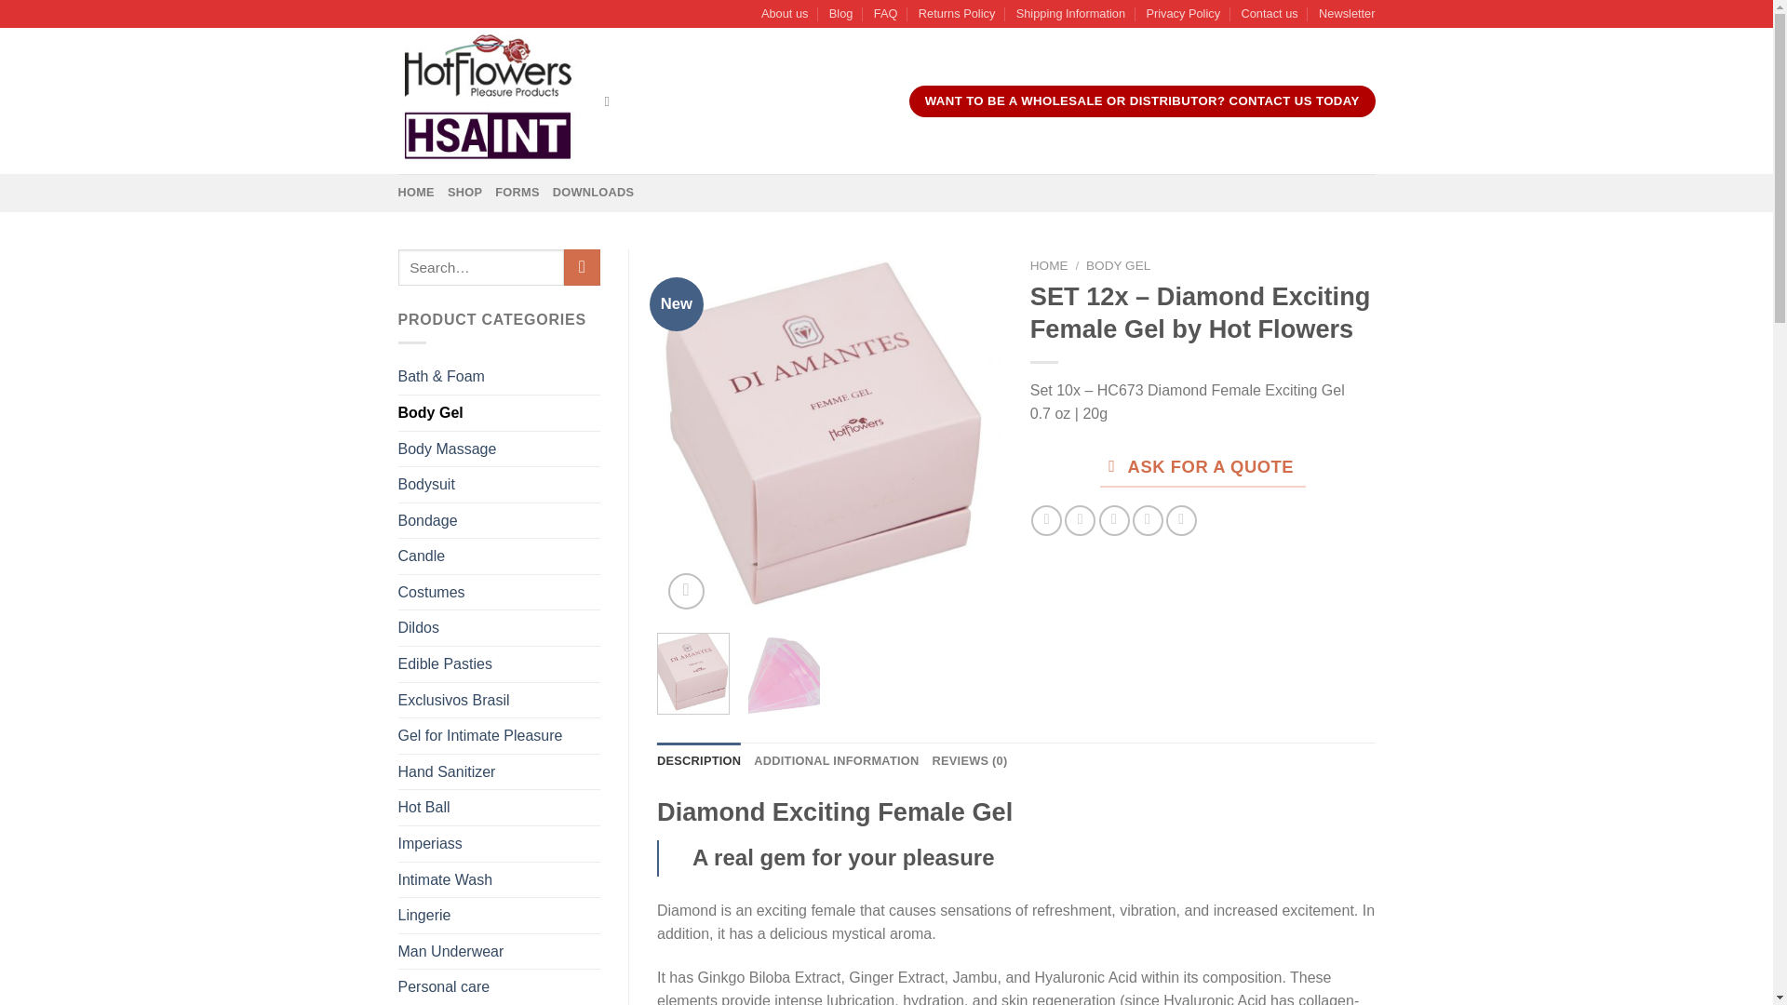  Describe the element at coordinates (499, 449) in the screenshot. I see `Body Massage` at that location.